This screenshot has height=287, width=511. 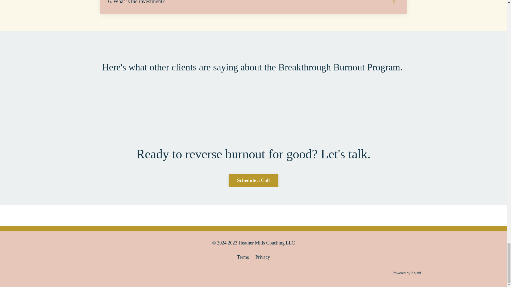 I want to click on Terms, so click(x=243, y=257).